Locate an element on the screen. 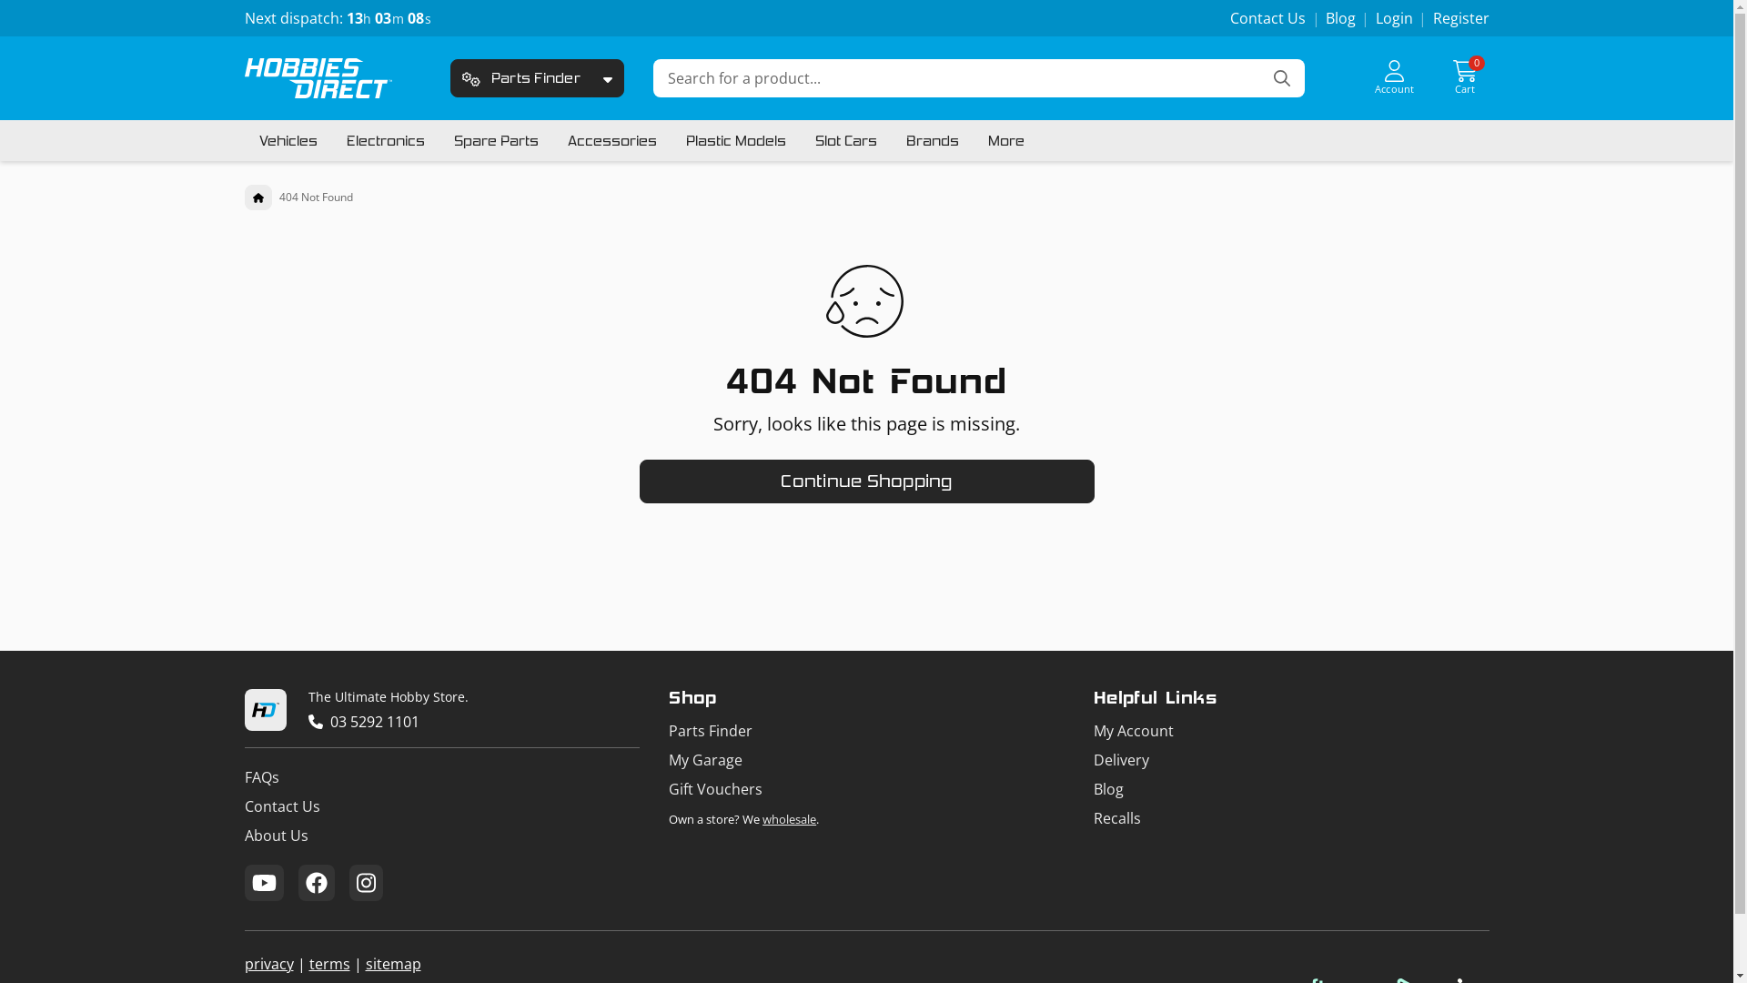 Image resolution: width=1747 pixels, height=983 pixels. Blog is located at coordinates (1292, 788).